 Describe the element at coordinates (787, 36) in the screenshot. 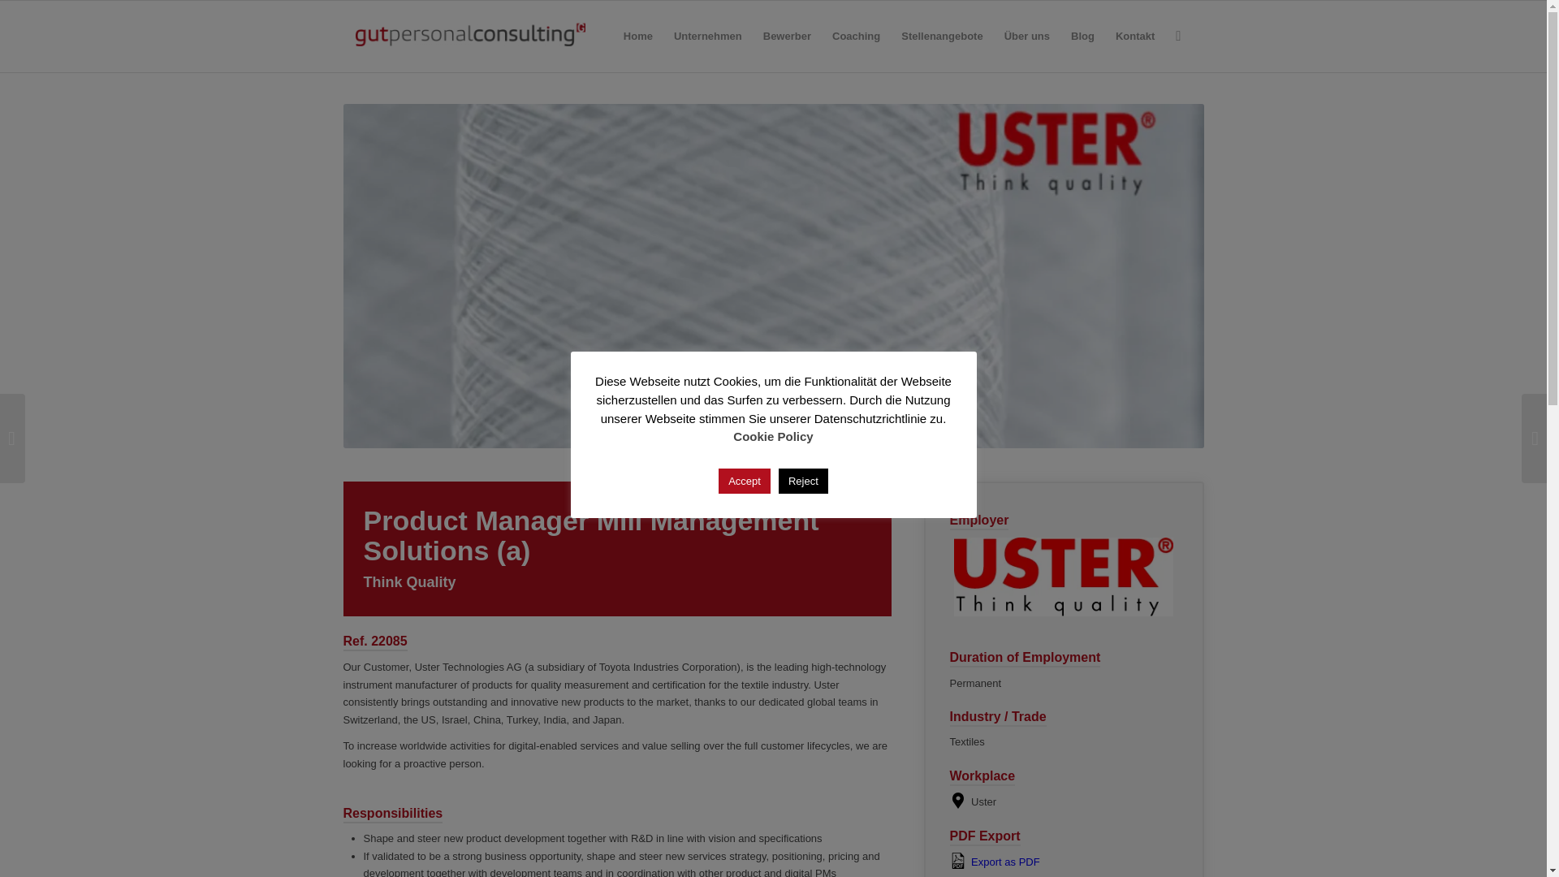

I see `Bewerber` at that location.